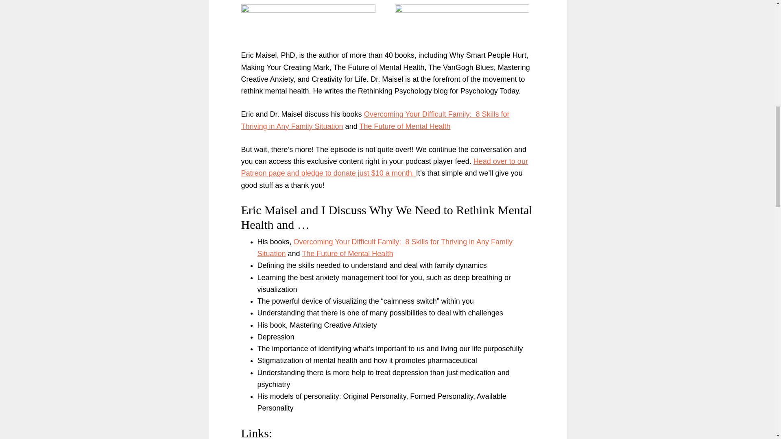  What do you see at coordinates (405, 126) in the screenshot?
I see `The Future of Mental Health` at bounding box center [405, 126].